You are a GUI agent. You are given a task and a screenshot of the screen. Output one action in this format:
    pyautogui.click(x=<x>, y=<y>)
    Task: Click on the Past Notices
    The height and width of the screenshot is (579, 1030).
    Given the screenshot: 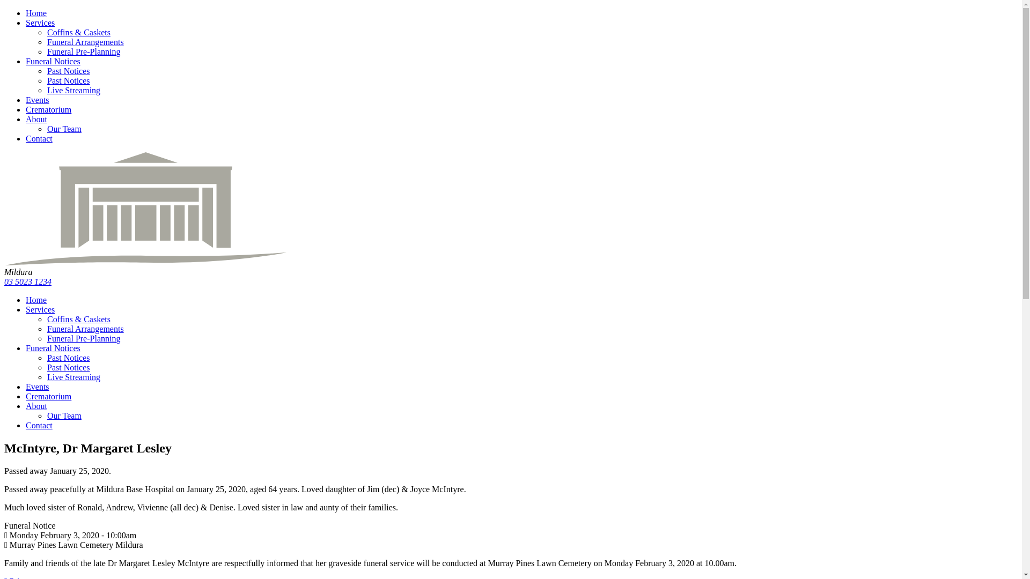 What is the action you would take?
    pyautogui.click(x=69, y=80)
    